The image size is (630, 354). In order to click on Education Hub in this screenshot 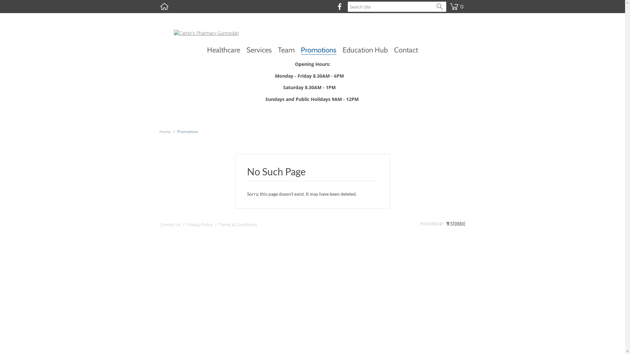, I will do `click(365, 50)`.